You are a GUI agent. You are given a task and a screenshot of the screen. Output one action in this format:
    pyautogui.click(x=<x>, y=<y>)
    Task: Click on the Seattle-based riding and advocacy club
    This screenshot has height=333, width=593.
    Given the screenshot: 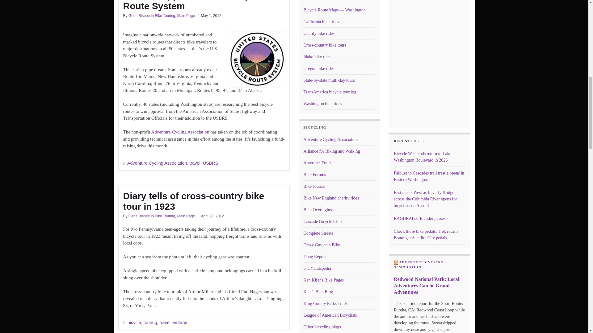 What is the action you would take?
    pyautogui.click(x=322, y=221)
    